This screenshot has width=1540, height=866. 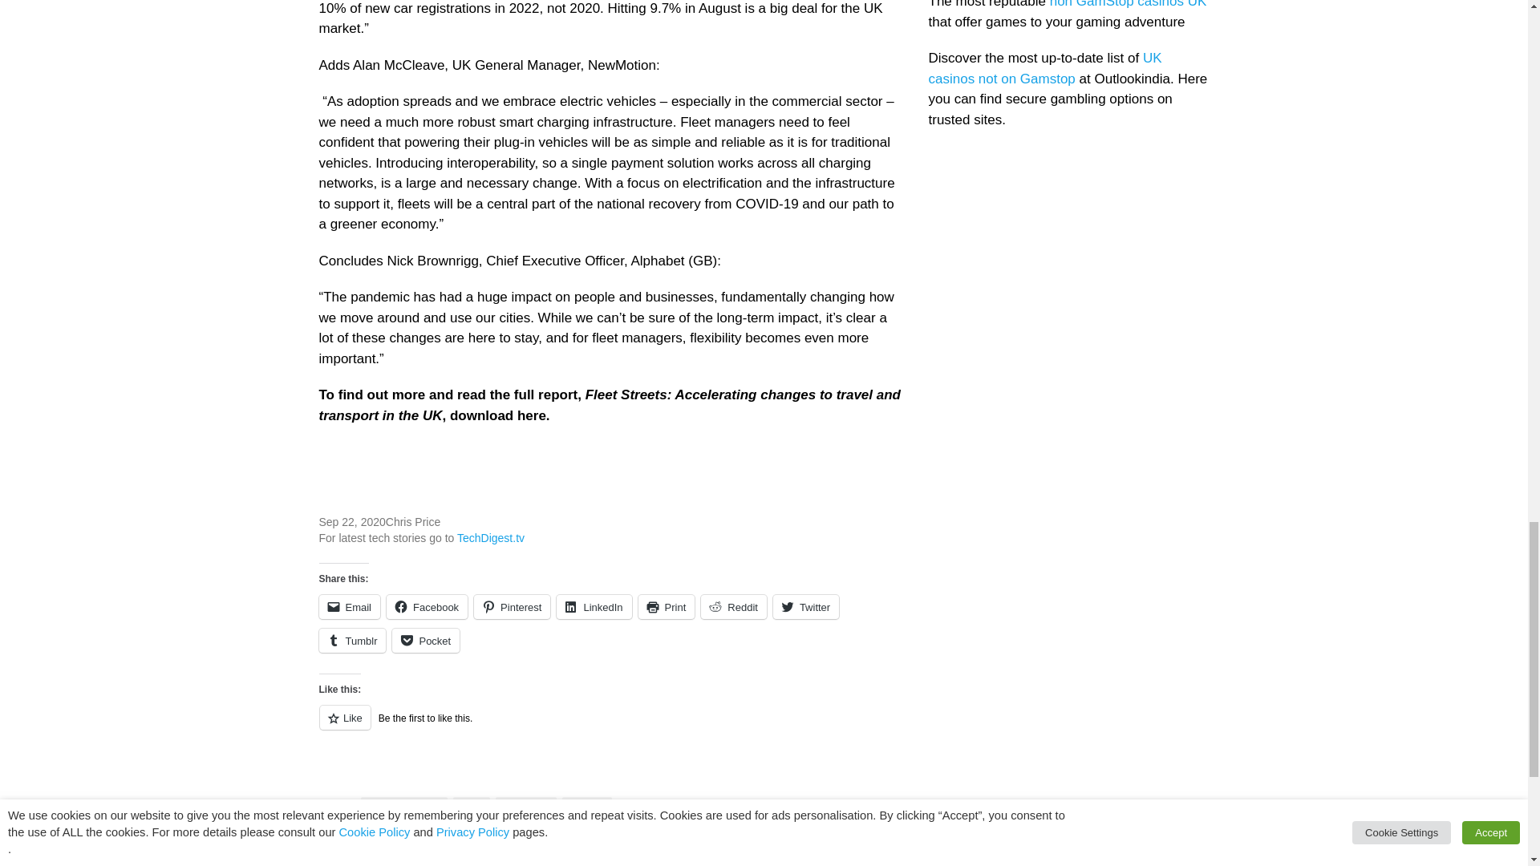 What do you see at coordinates (594, 606) in the screenshot?
I see `Click to share on LinkedIn` at bounding box center [594, 606].